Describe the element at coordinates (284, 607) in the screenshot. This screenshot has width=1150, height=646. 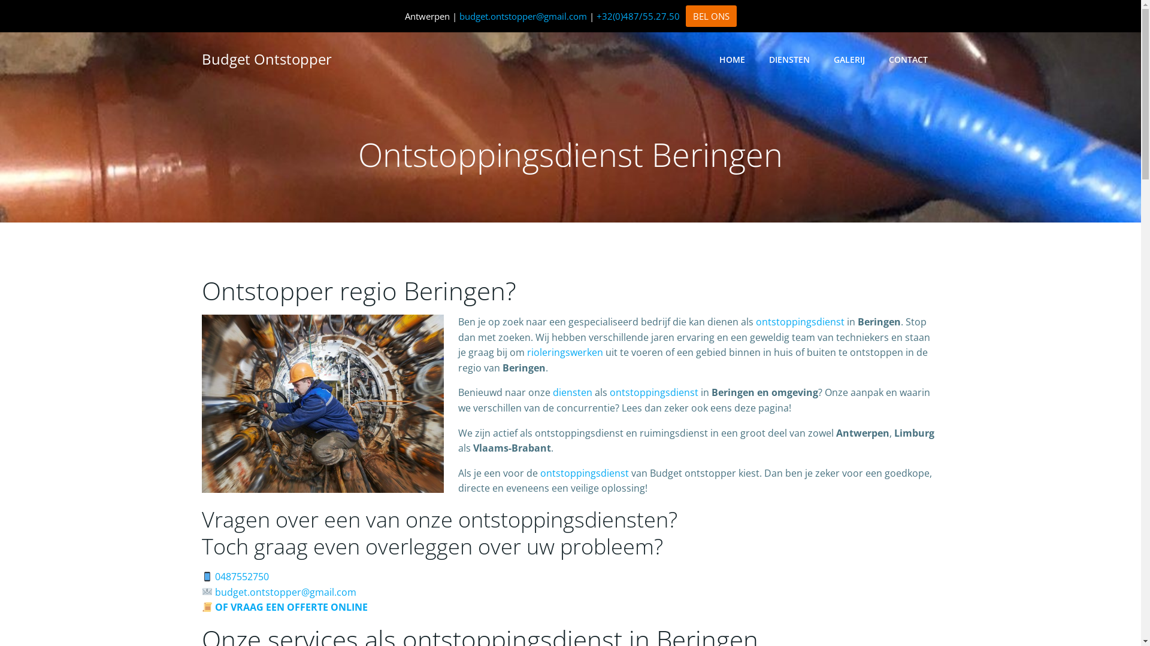
I see `OF VRAAG EEN OFFERTE ONLINE` at that location.